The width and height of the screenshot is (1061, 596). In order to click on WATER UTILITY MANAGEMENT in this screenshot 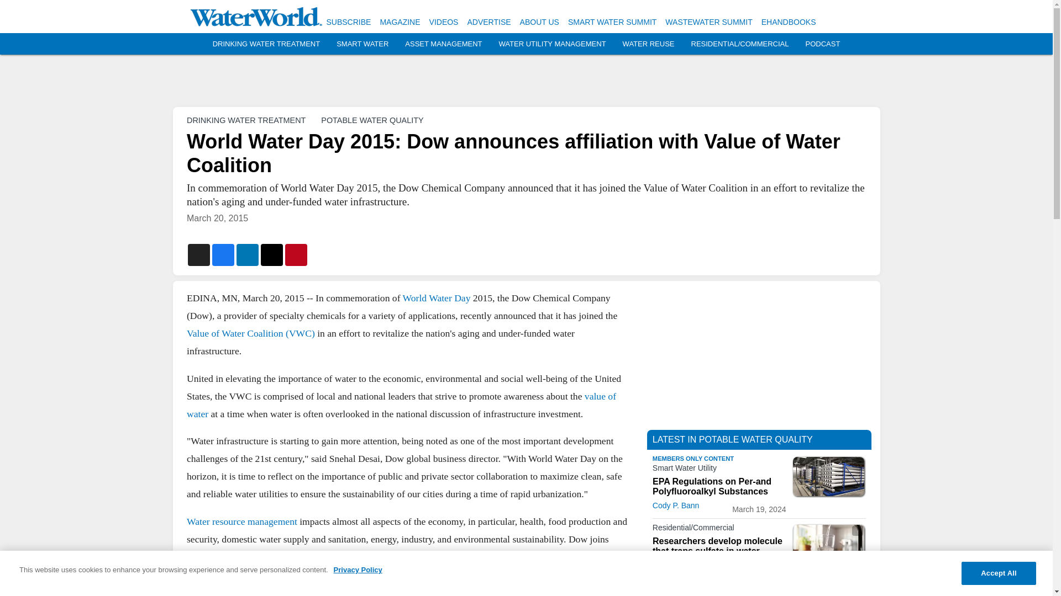, I will do `click(552, 44)`.